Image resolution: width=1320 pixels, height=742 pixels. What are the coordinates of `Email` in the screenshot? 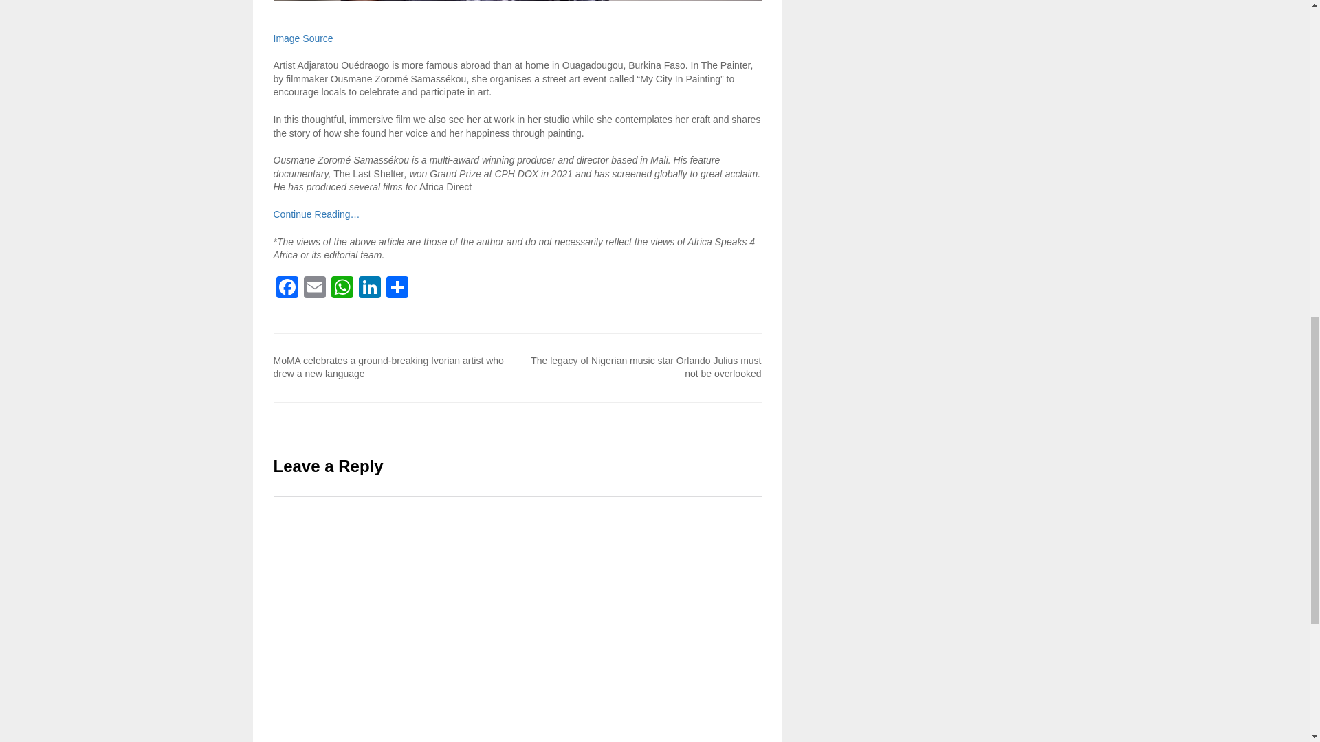 It's located at (315, 289).